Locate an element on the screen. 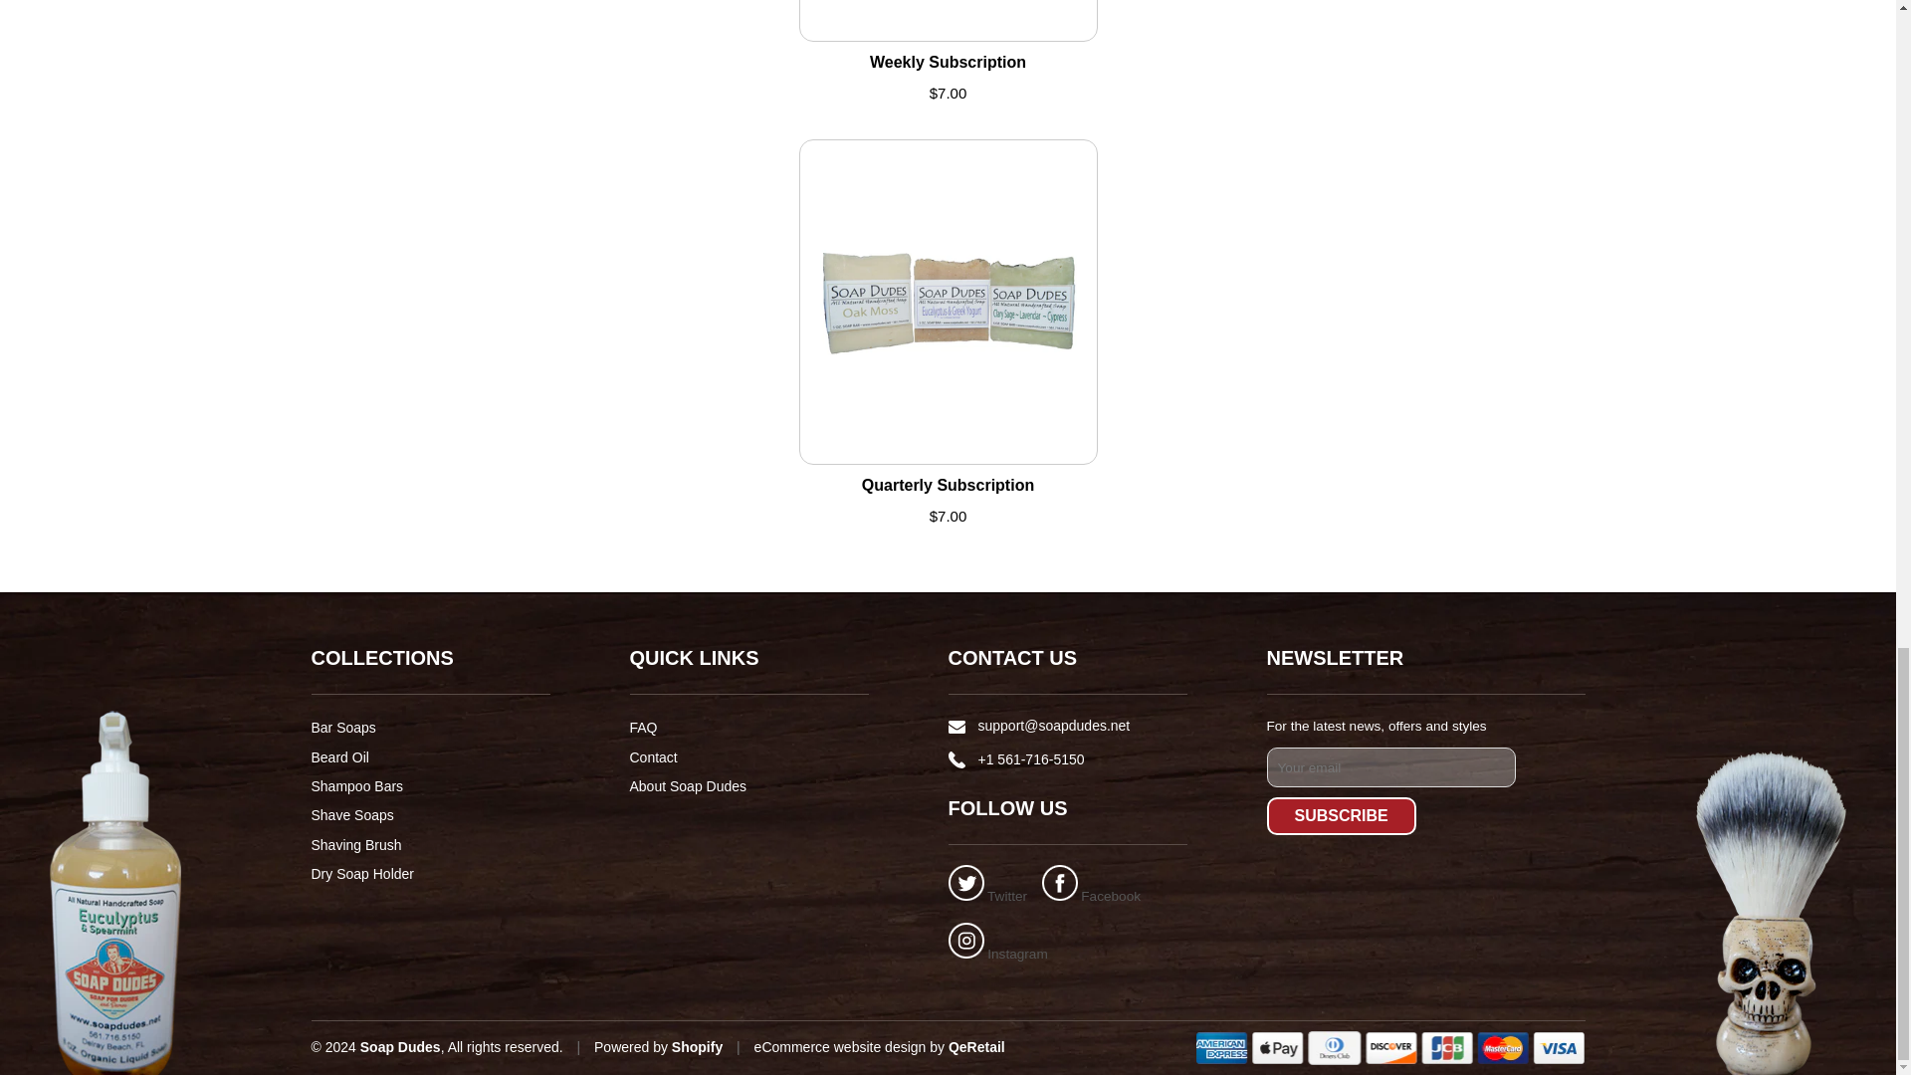  Soap Dudes on Twitter is located at coordinates (987, 896).